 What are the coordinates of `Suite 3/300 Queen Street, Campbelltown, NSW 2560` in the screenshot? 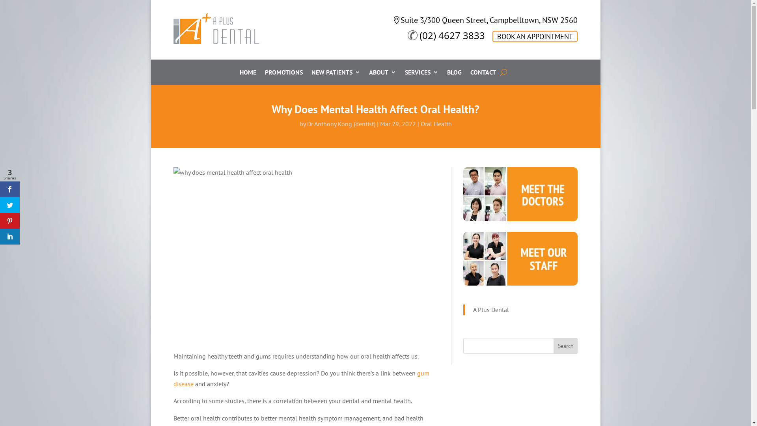 It's located at (485, 20).